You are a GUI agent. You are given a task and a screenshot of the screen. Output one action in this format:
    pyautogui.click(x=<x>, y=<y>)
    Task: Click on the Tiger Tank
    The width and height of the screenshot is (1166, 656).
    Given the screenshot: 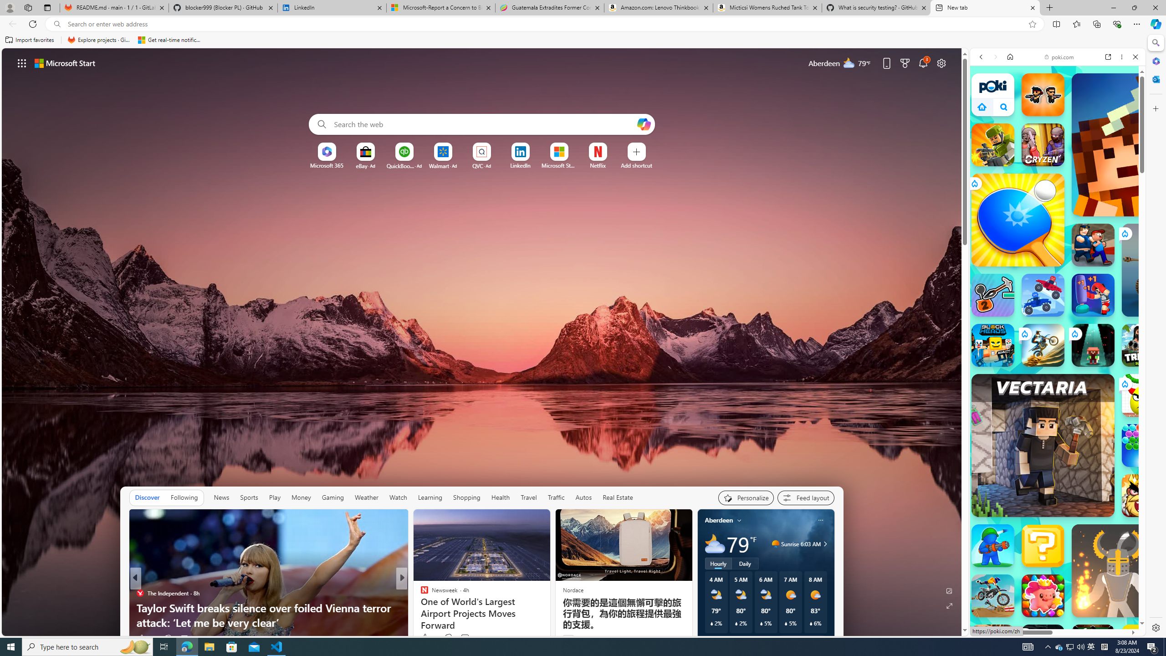 What is the action you would take?
    pyautogui.click(x=1168, y=270)
    